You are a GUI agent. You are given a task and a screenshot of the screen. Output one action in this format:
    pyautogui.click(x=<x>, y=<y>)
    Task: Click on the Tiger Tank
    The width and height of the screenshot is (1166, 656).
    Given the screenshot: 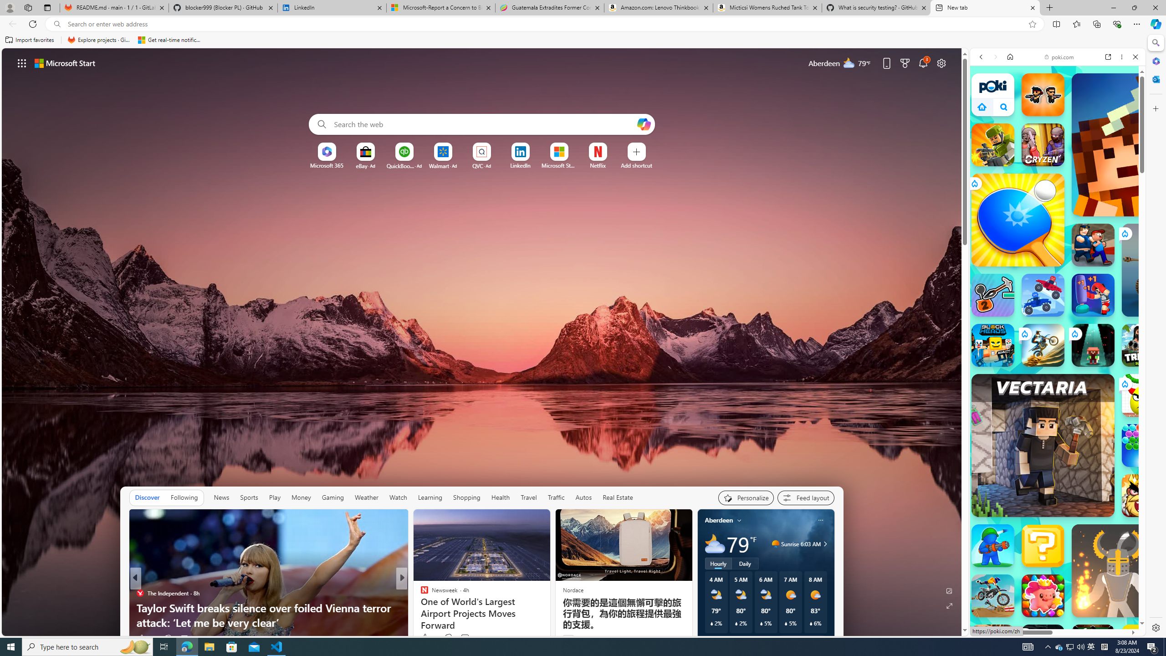 What is the action you would take?
    pyautogui.click(x=1168, y=270)
    